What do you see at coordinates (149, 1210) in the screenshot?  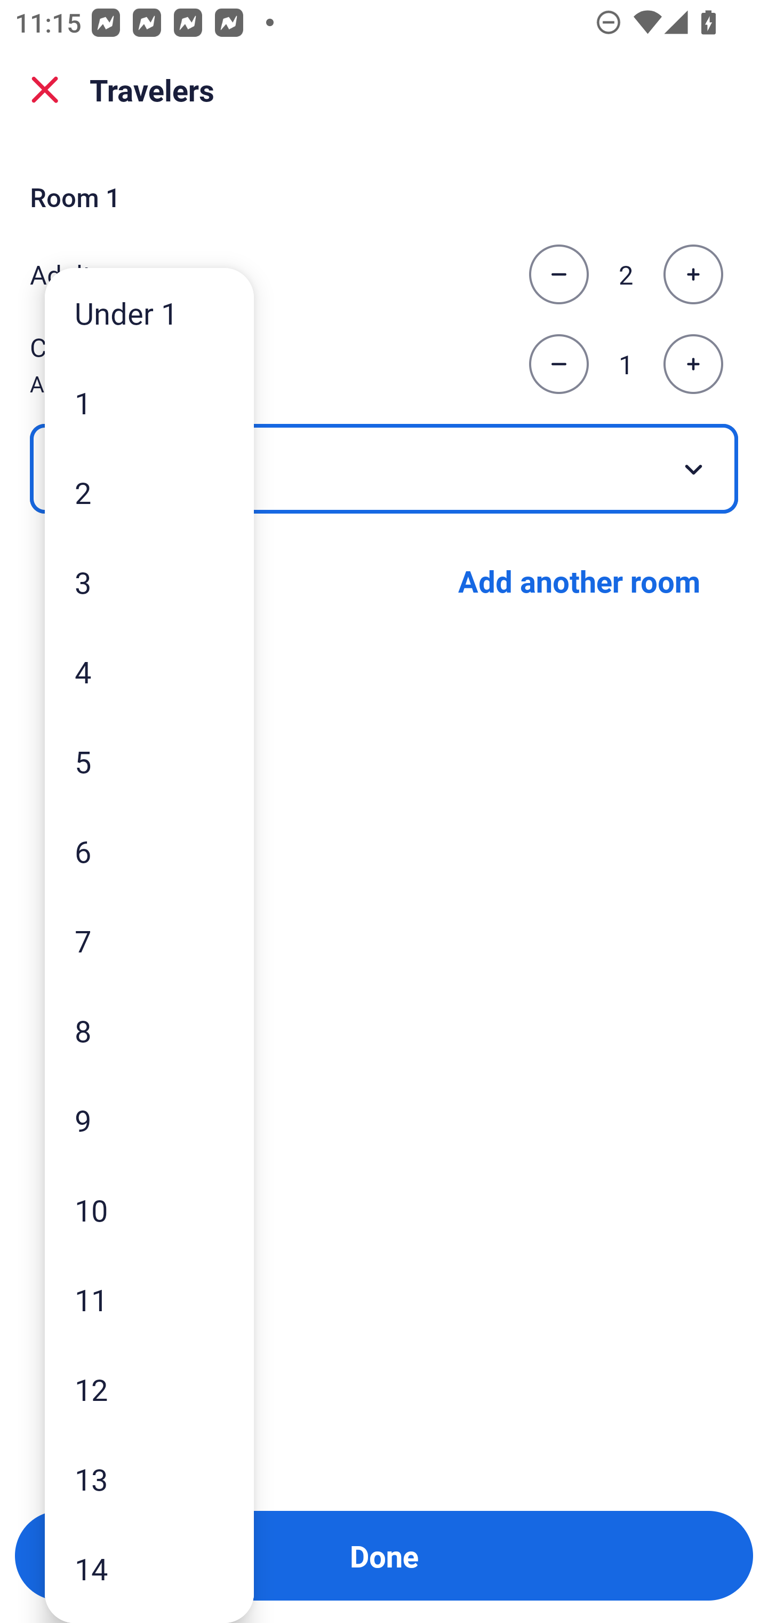 I see `10` at bounding box center [149, 1210].